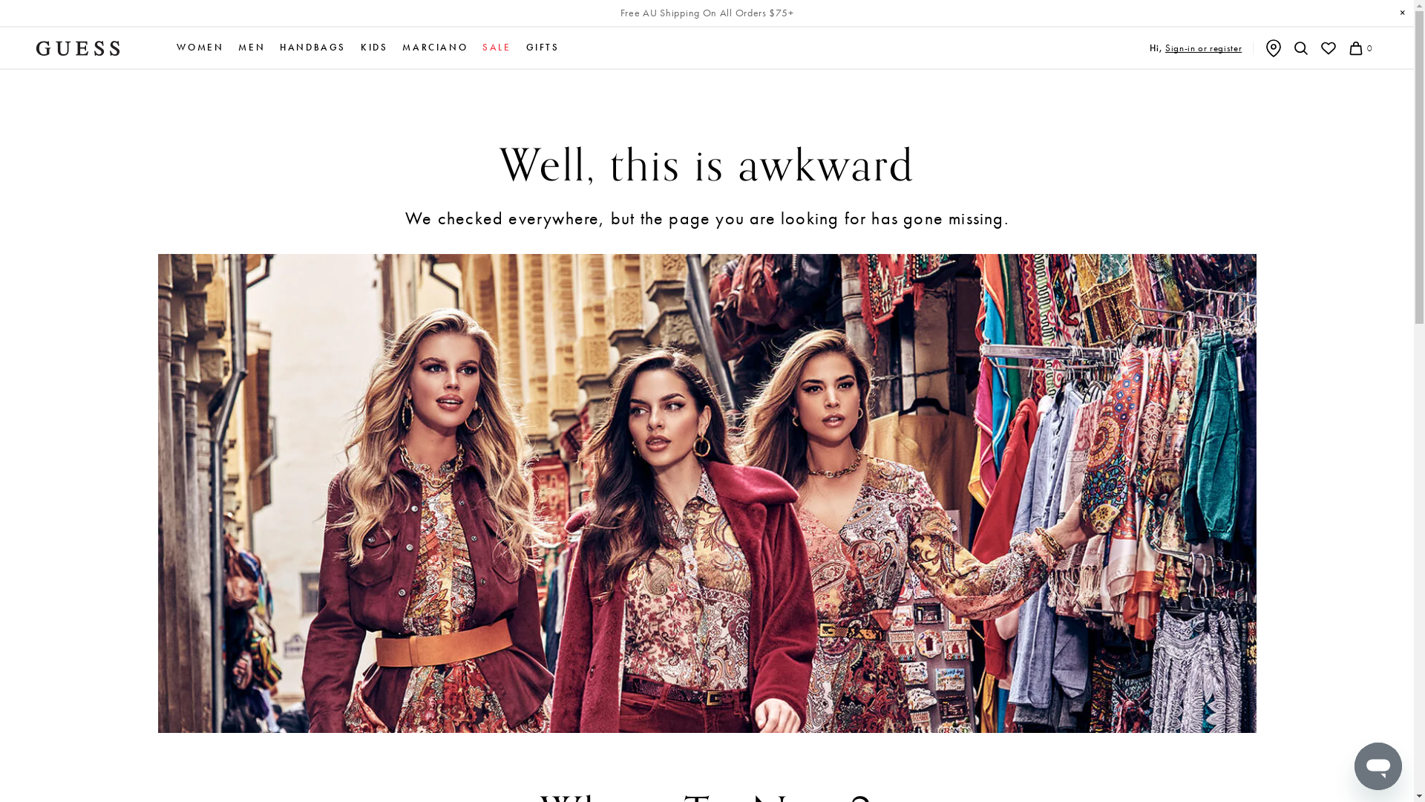 Image resolution: width=1425 pixels, height=802 pixels. I want to click on MEN, so click(252, 48).